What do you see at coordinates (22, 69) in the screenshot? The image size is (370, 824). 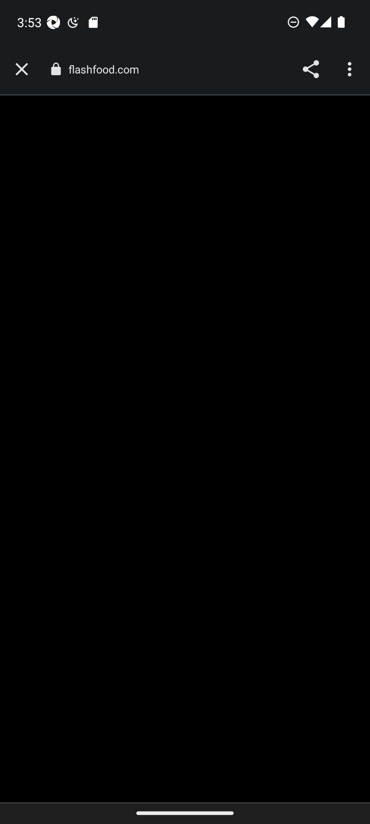 I see `Close tab` at bounding box center [22, 69].